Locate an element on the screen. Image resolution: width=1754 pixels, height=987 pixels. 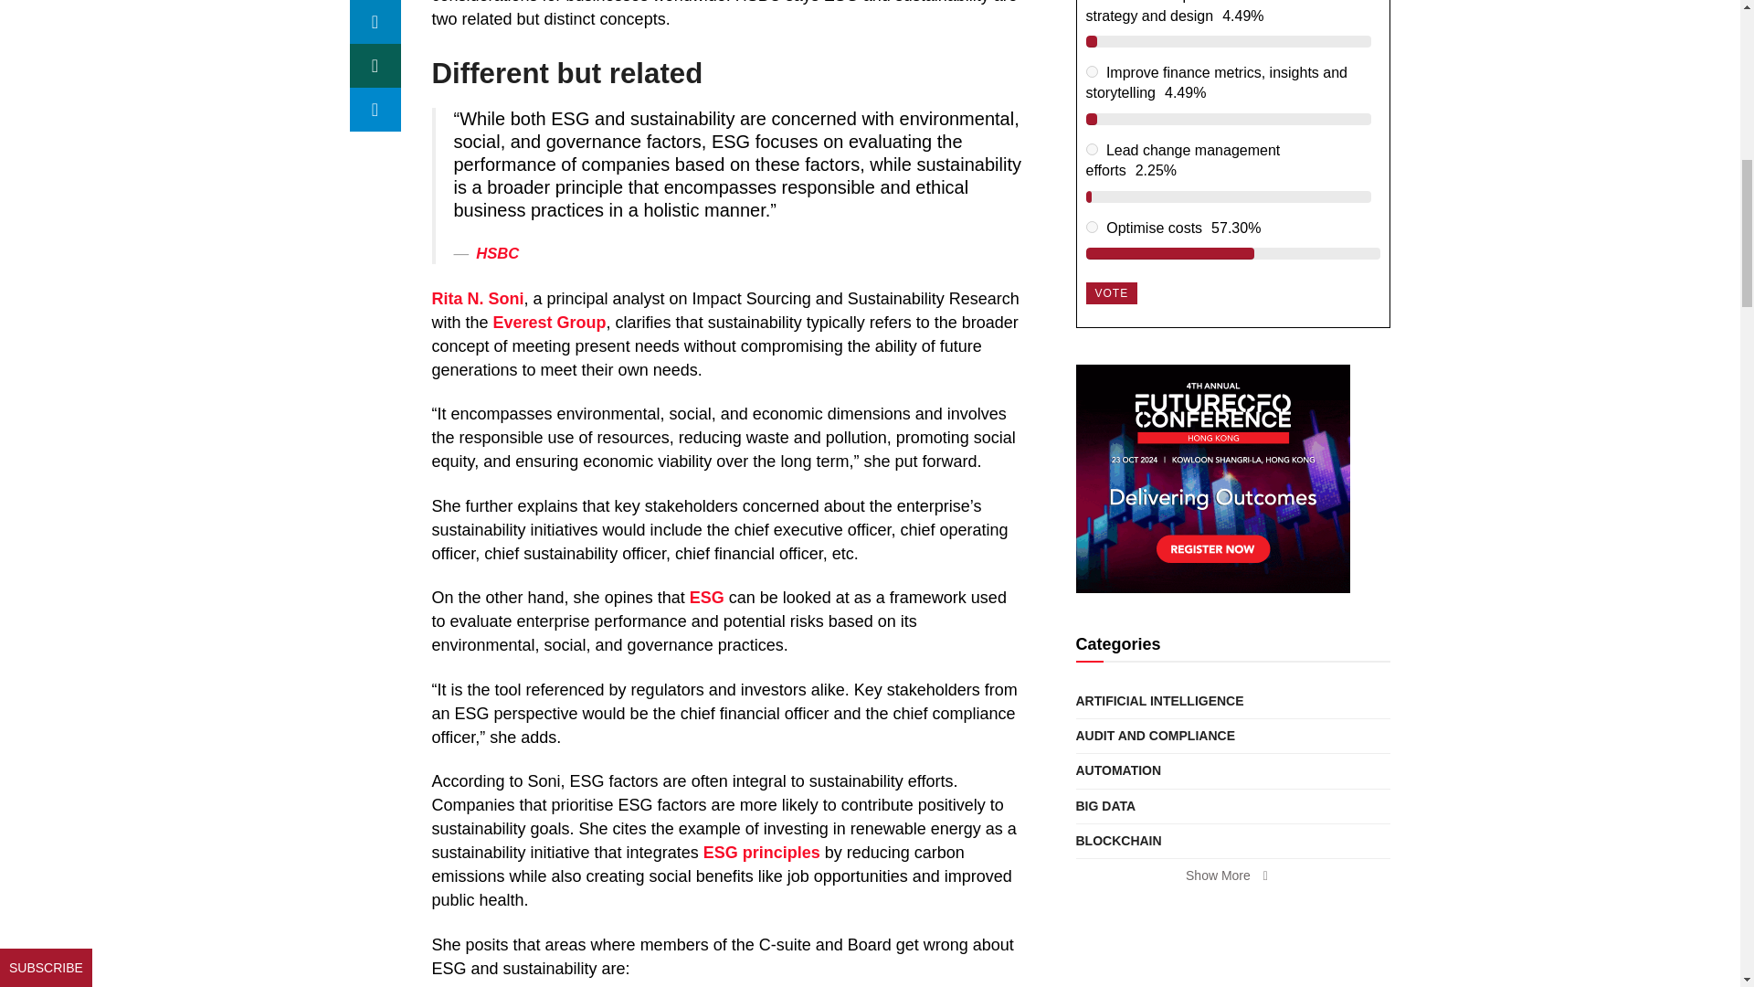
45 is located at coordinates (1091, 148).